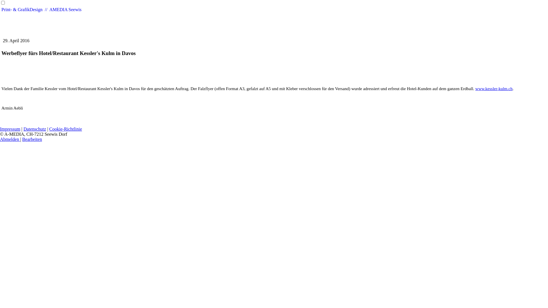  I want to click on Abmelden, so click(10, 139).